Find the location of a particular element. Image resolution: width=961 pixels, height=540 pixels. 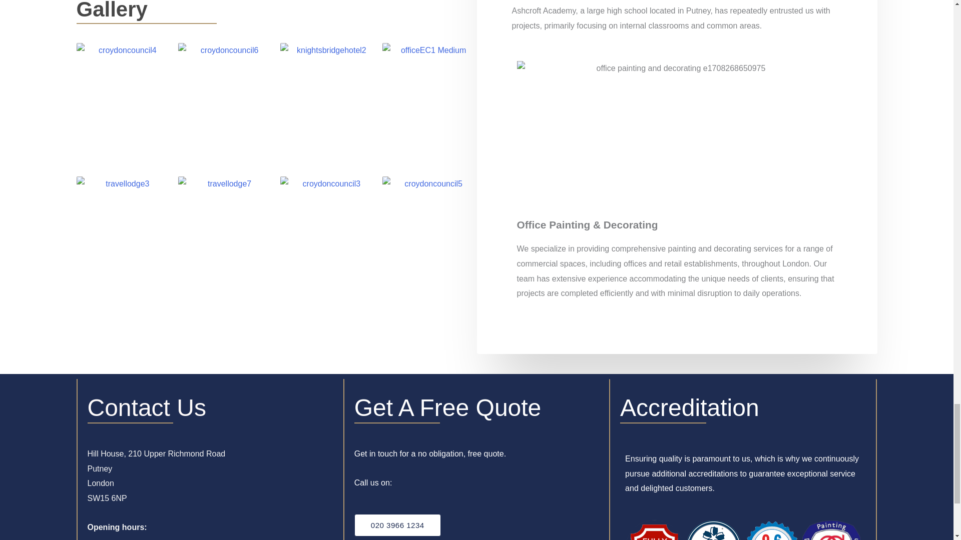

020 3966 1234 is located at coordinates (397, 525).